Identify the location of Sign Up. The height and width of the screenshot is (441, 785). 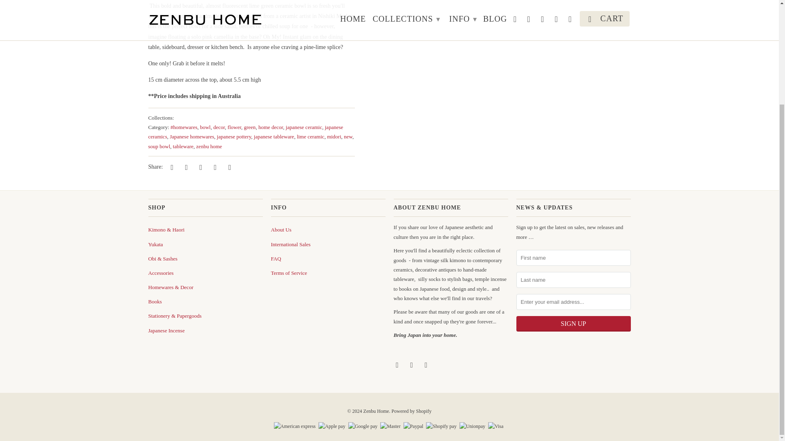
(573, 324).